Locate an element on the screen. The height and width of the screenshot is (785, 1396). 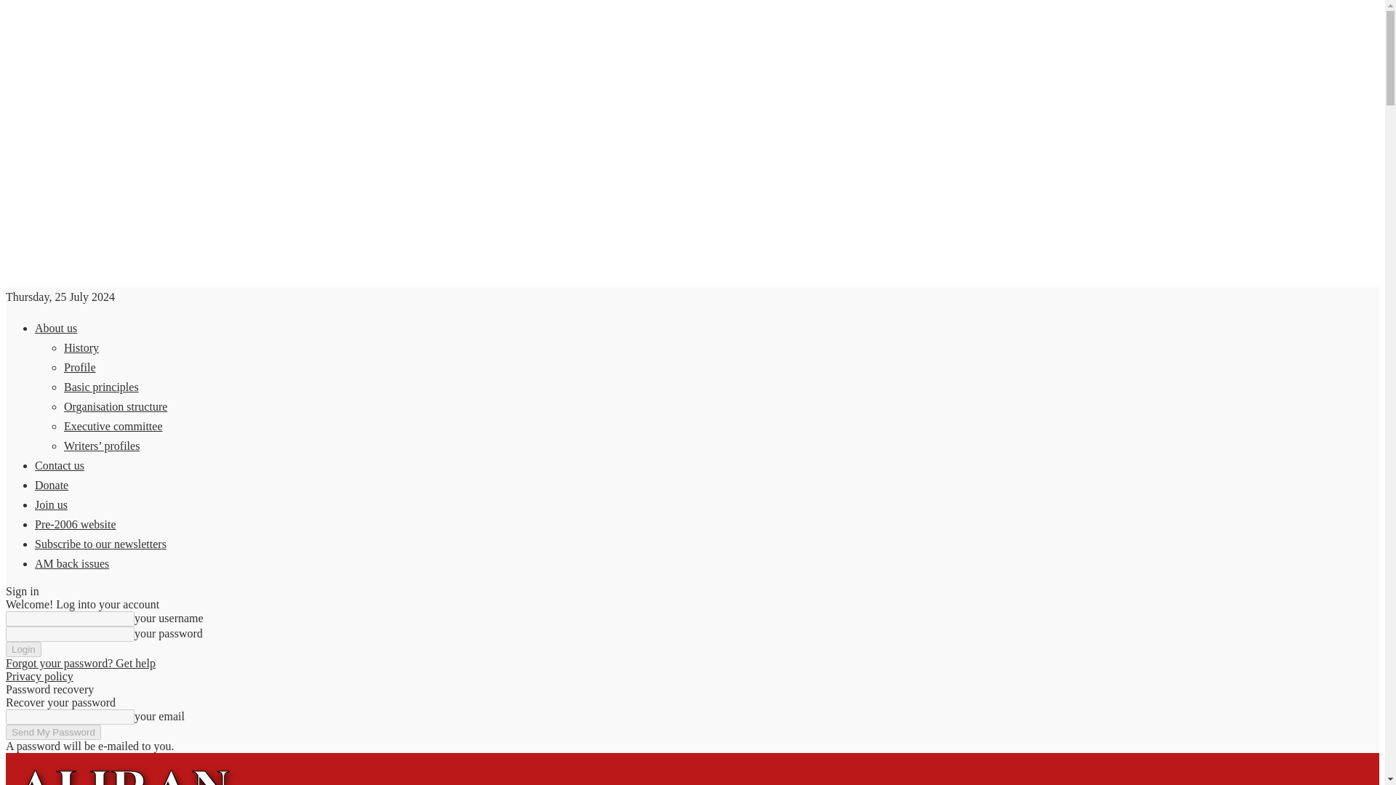
Profile is located at coordinates (80, 367).